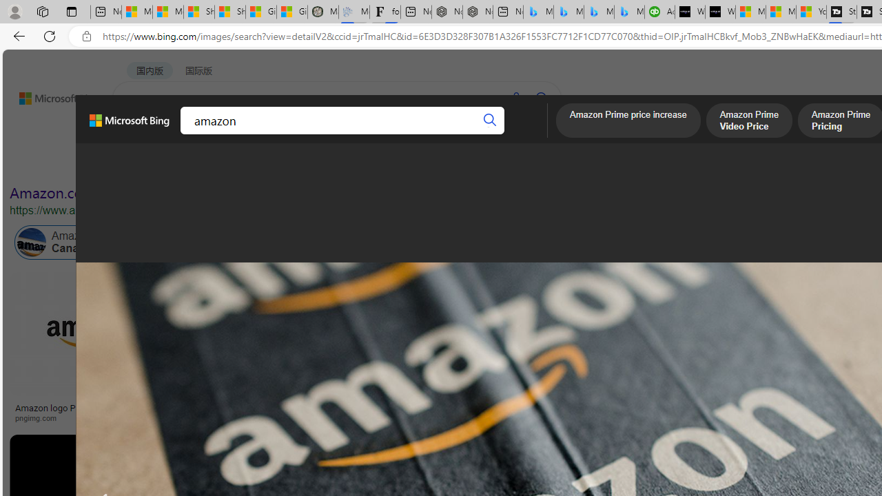 The width and height of the screenshot is (882, 496). Describe the element at coordinates (230, 12) in the screenshot. I see `Shanghai, China weather forecast | Microsoft Weather` at that location.